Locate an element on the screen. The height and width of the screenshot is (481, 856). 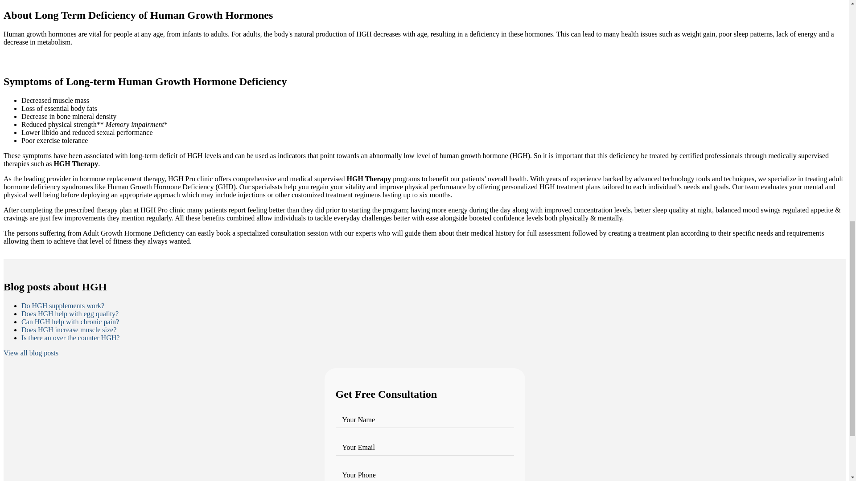
View all blog posts is located at coordinates (30, 353).